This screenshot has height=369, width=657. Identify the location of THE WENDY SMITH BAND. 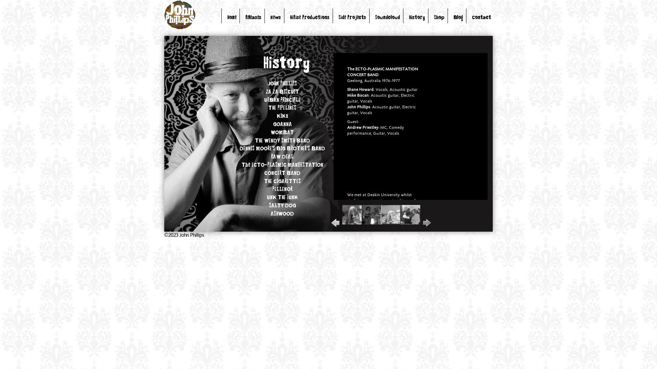
(282, 141).